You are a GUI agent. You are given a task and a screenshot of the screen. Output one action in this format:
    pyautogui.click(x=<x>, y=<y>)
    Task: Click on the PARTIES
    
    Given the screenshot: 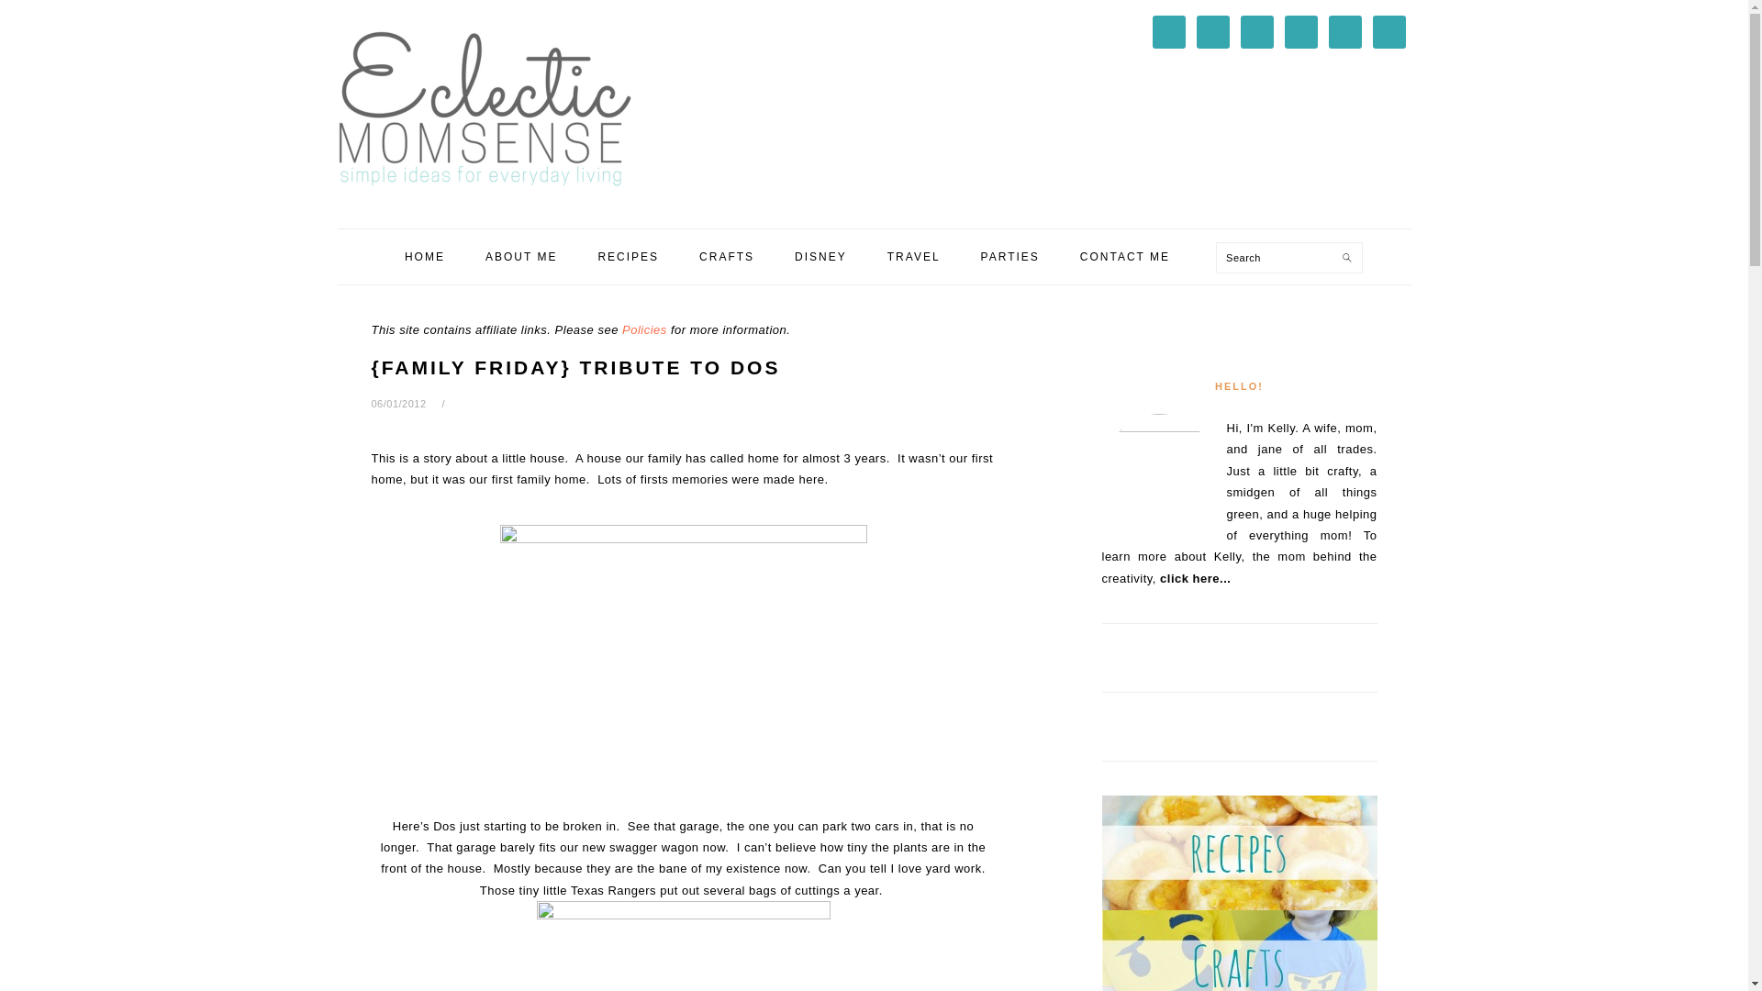 What is the action you would take?
    pyautogui.click(x=1009, y=257)
    